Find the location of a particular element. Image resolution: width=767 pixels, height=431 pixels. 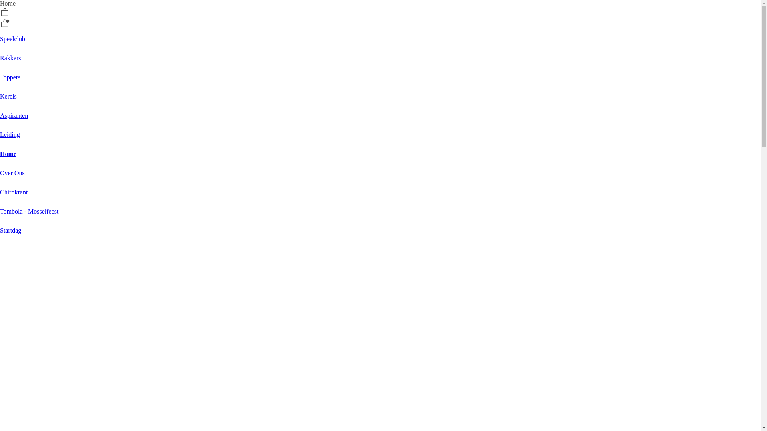

Aspiranten is located at coordinates (14, 116).